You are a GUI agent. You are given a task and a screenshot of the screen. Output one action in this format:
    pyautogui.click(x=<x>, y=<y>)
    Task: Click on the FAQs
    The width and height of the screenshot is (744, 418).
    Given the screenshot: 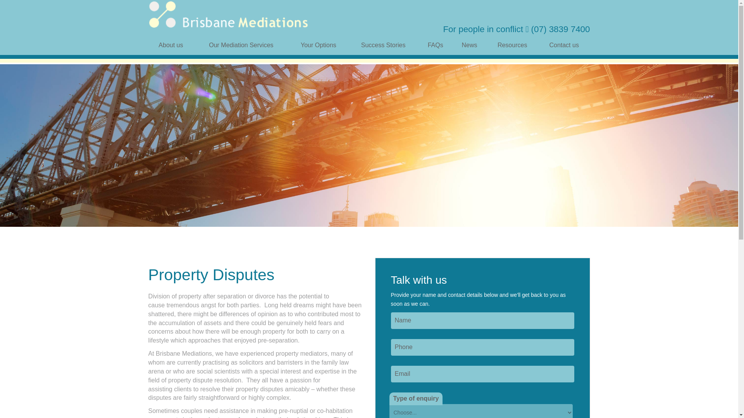 What is the action you would take?
    pyautogui.click(x=435, y=45)
    